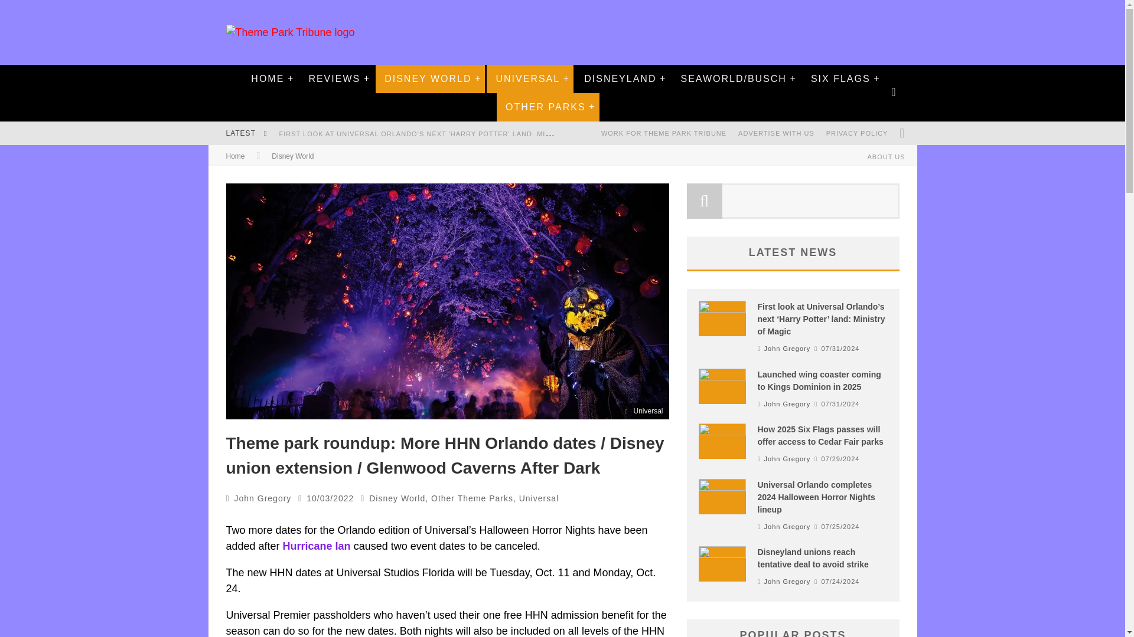  What do you see at coordinates (397, 498) in the screenshot?
I see `Disney World` at bounding box center [397, 498].